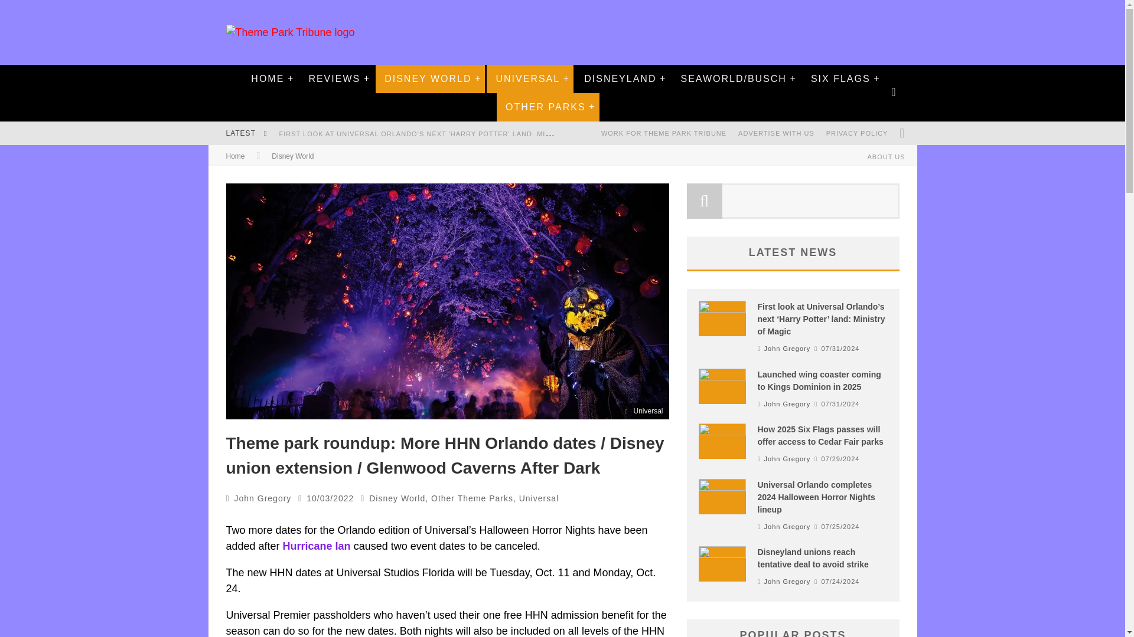  What do you see at coordinates (397, 498) in the screenshot?
I see `Disney World` at bounding box center [397, 498].